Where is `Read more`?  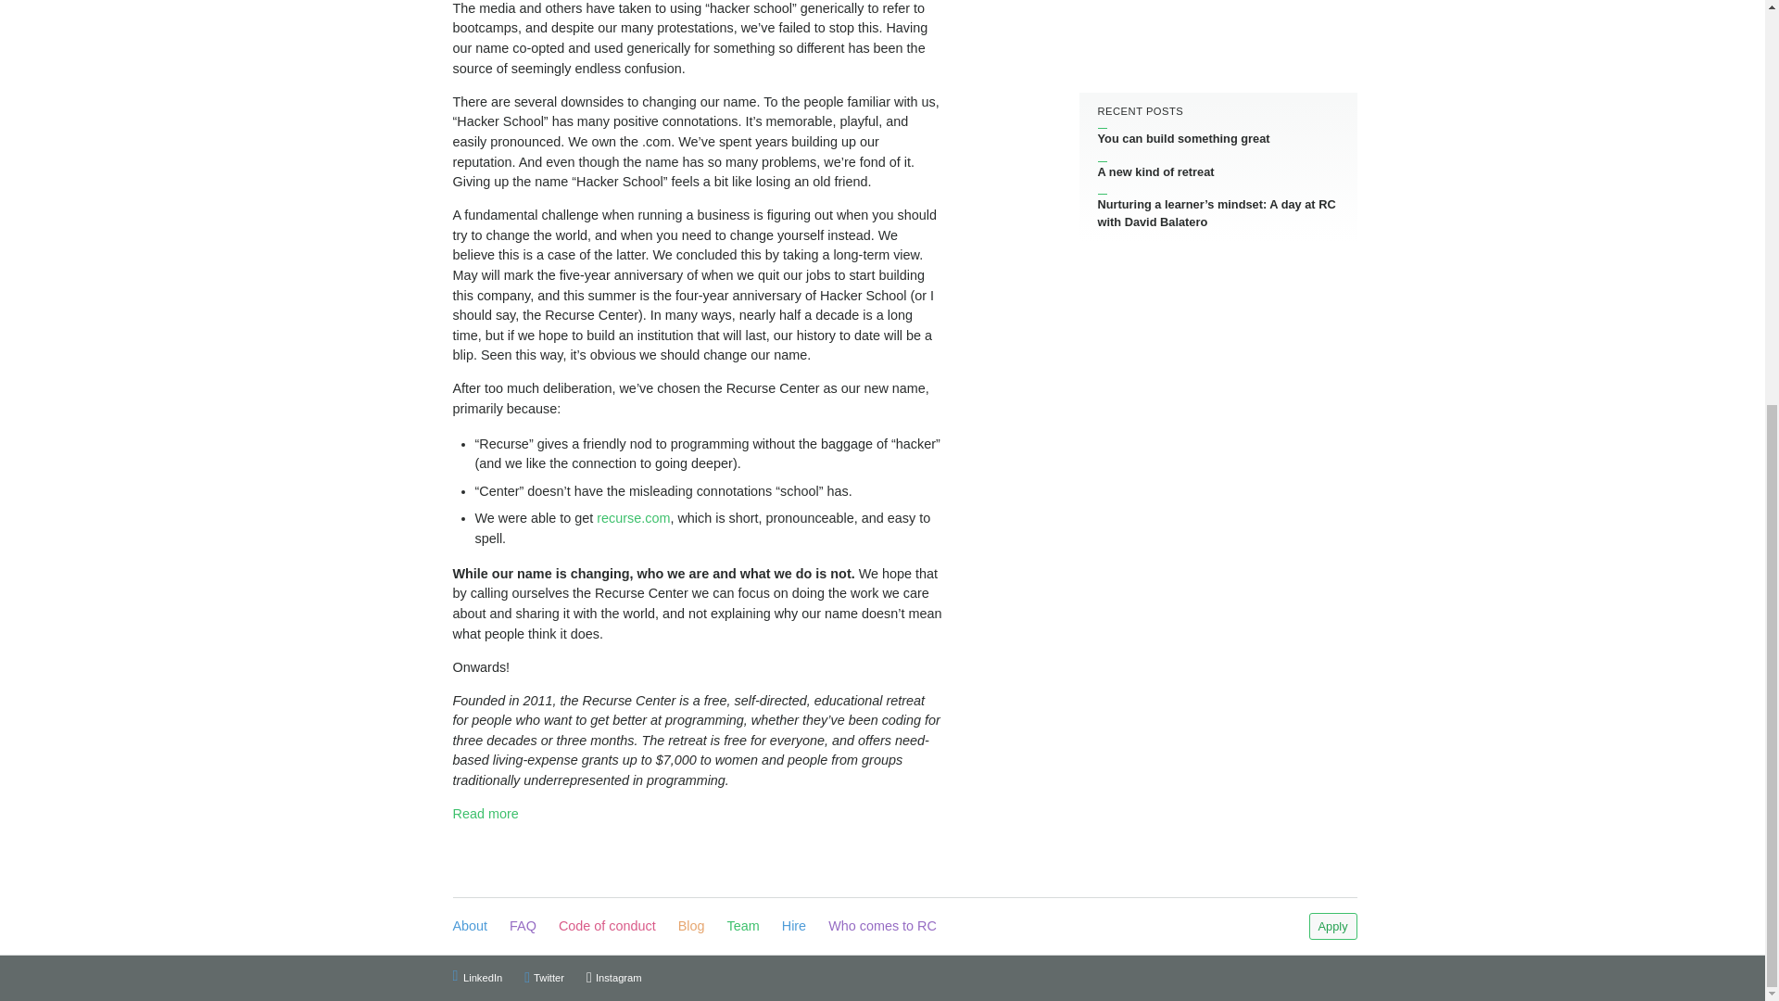 Read more is located at coordinates (484, 814).